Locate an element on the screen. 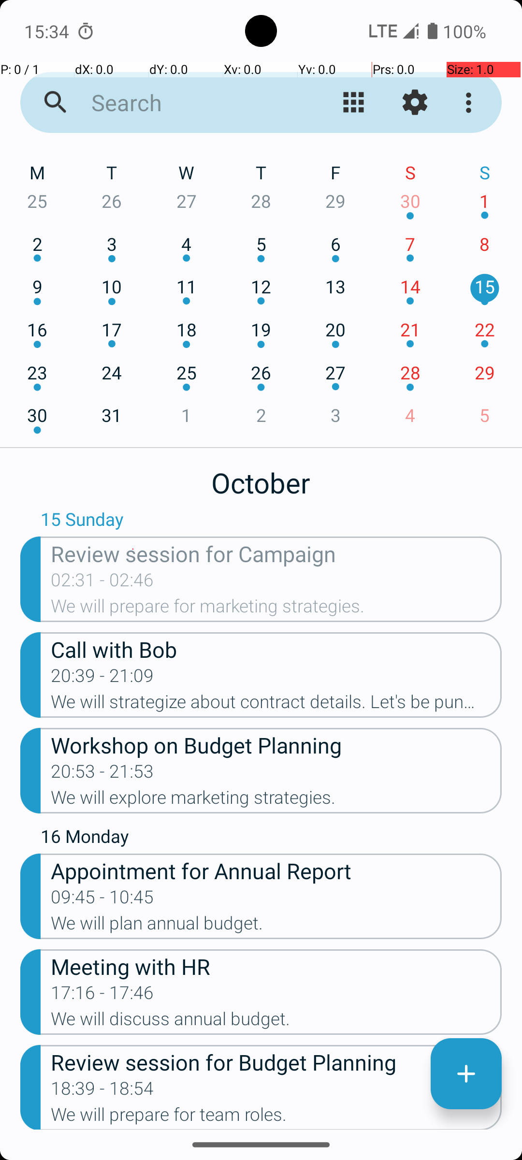 This screenshot has height=1160, width=522. We will strategize about contract details. Let's be punctual. is located at coordinates (276, 705).